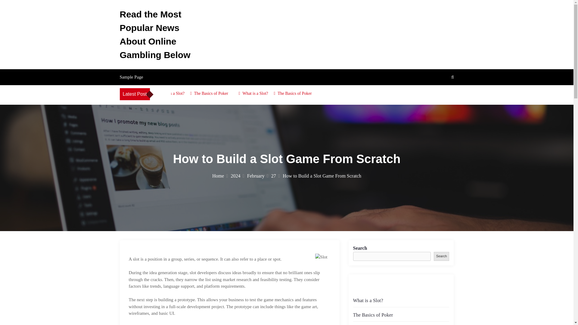 This screenshot has width=578, height=325. I want to click on 27, so click(275, 176).